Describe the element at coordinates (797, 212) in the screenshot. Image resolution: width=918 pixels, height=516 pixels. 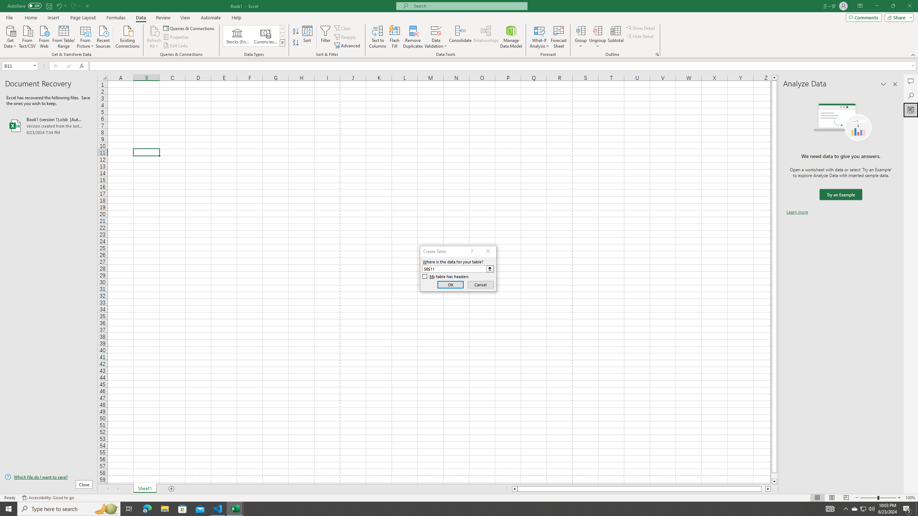
I see `Learn more` at that location.